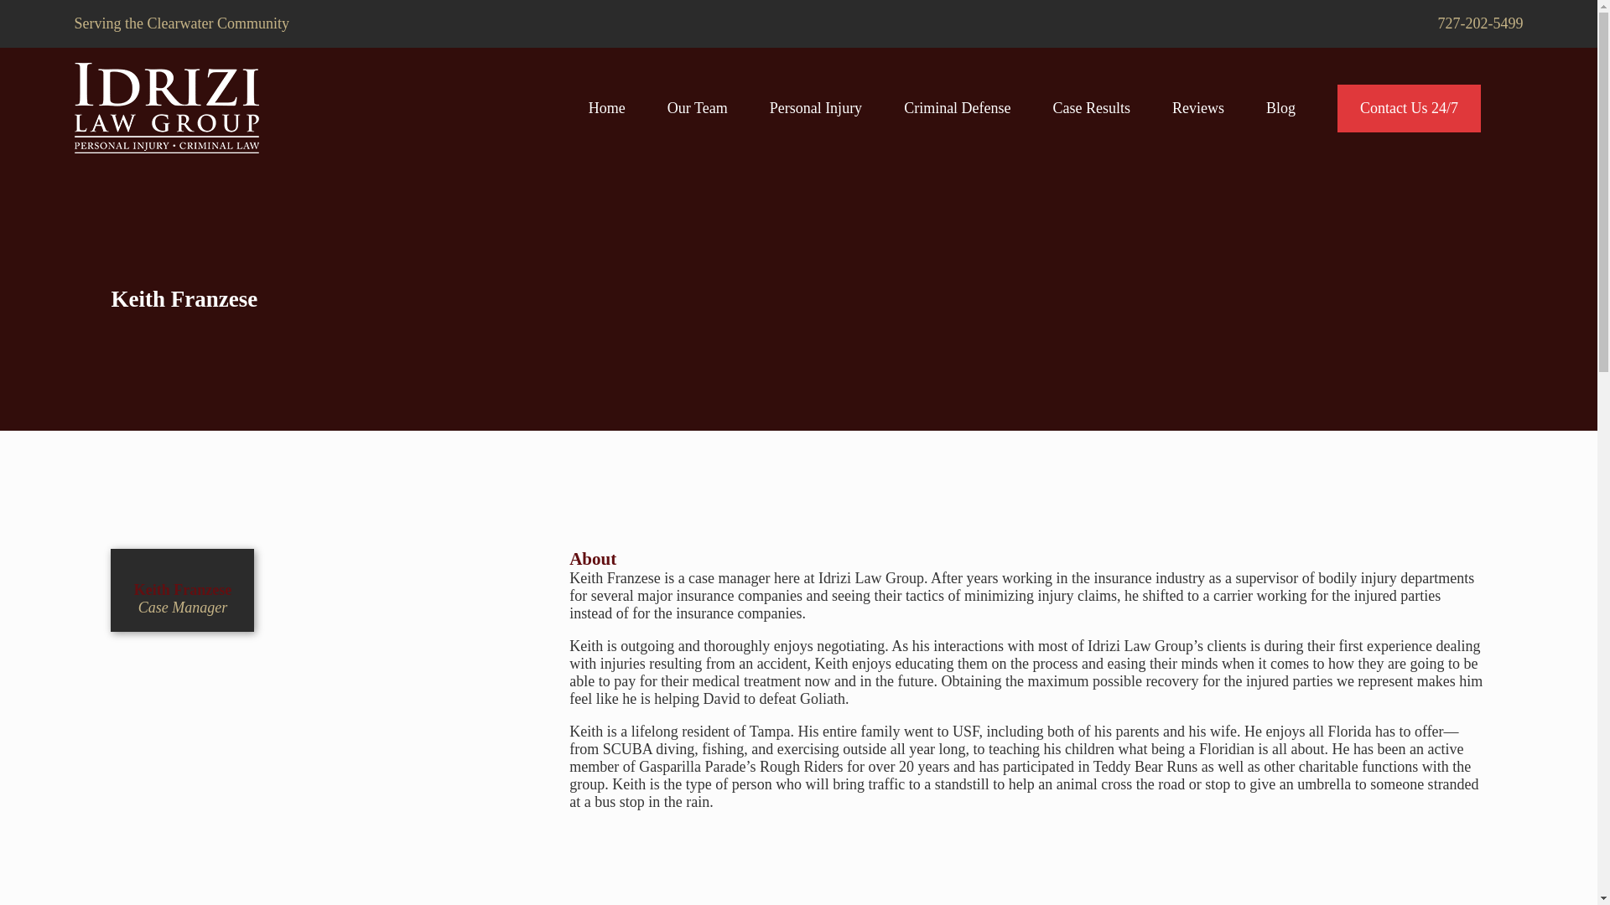 Image resolution: width=1610 pixels, height=905 pixels. What do you see at coordinates (1092, 107) in the screenshot?
I see `Case Results` at bounding box center [1092, 107].